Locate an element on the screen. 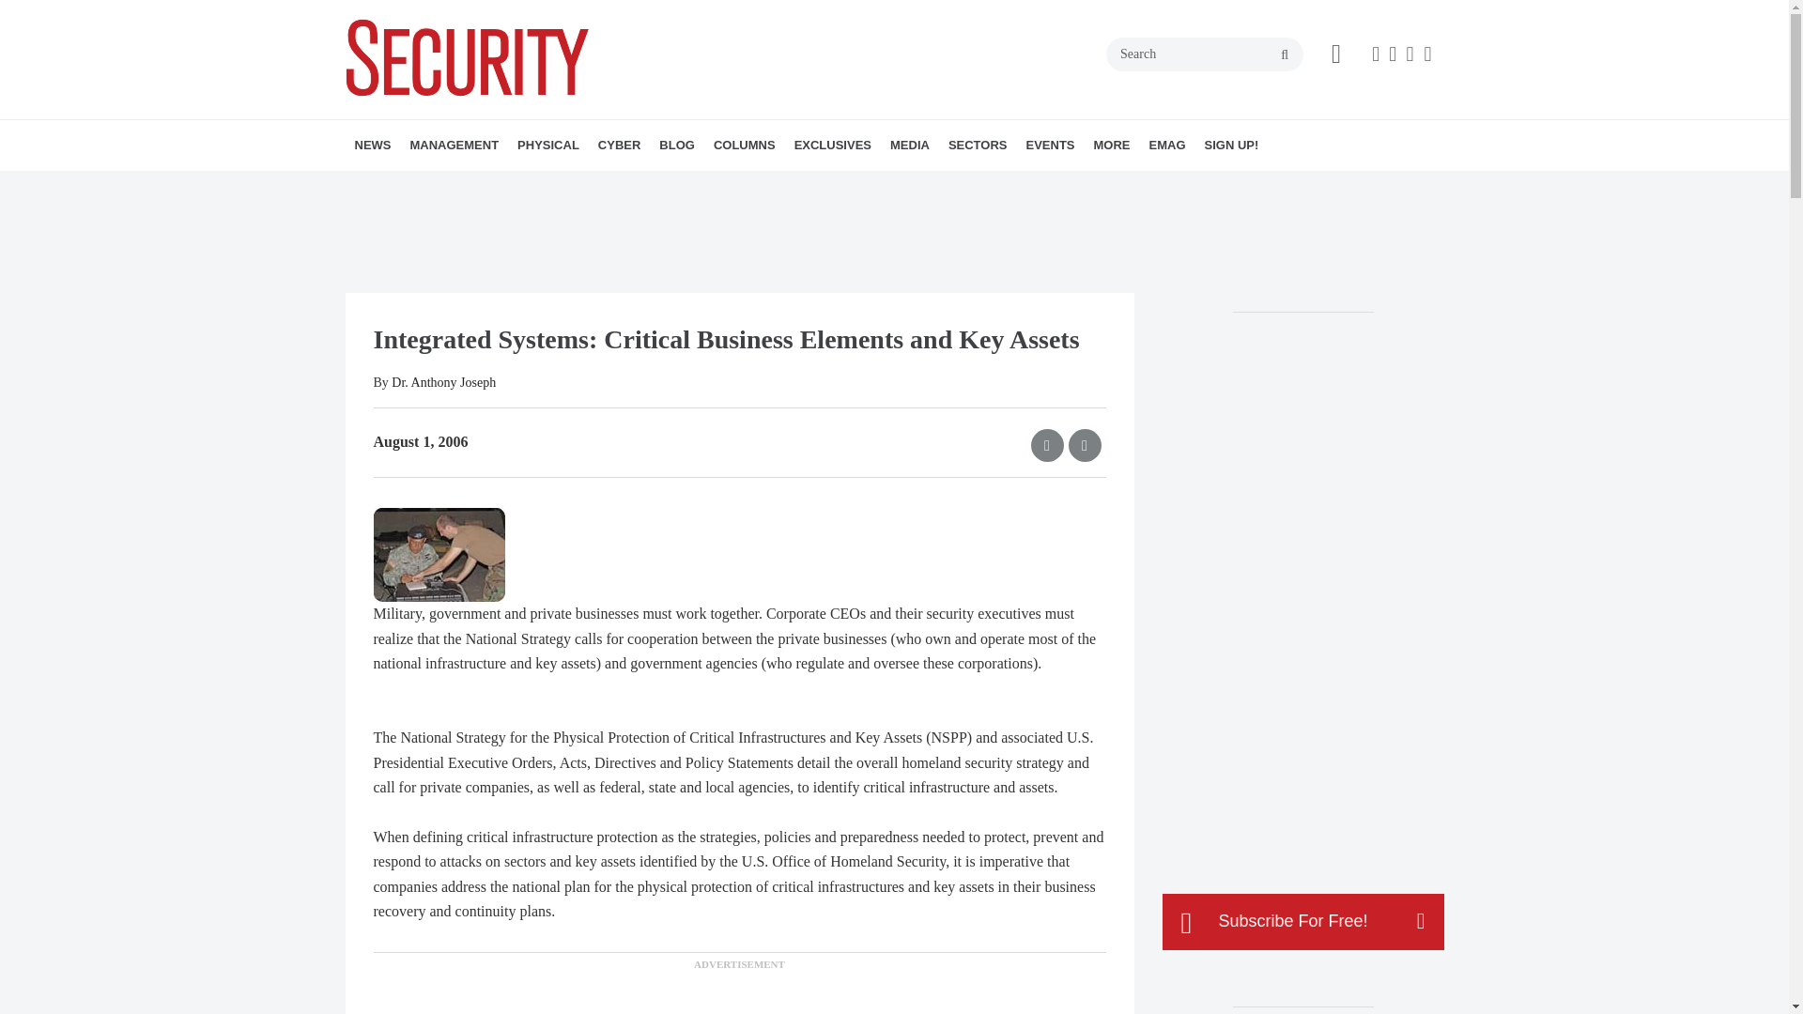  LEADERSHIP MANAGEMENT is located at coordinates (516, 186).